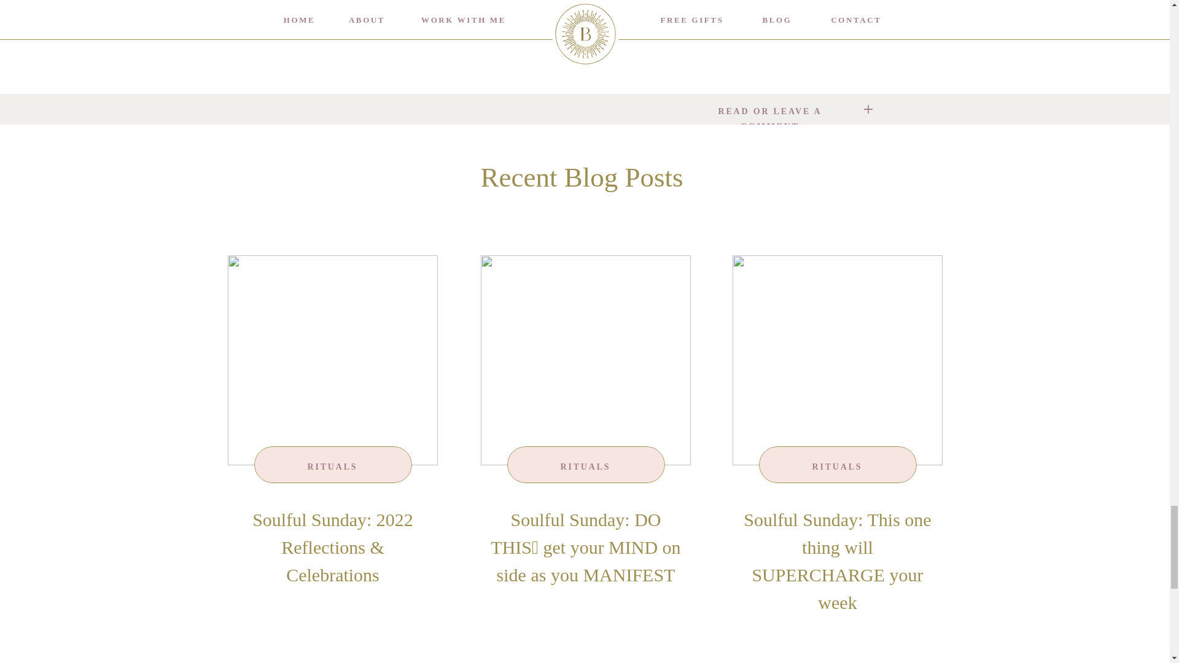  I want to click on RITUALS, so click(586, 467).